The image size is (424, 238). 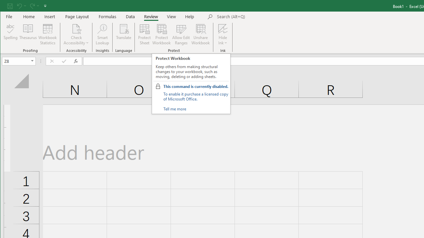 I want to click on Class: NetUIImage, so click(x=158, y=86).